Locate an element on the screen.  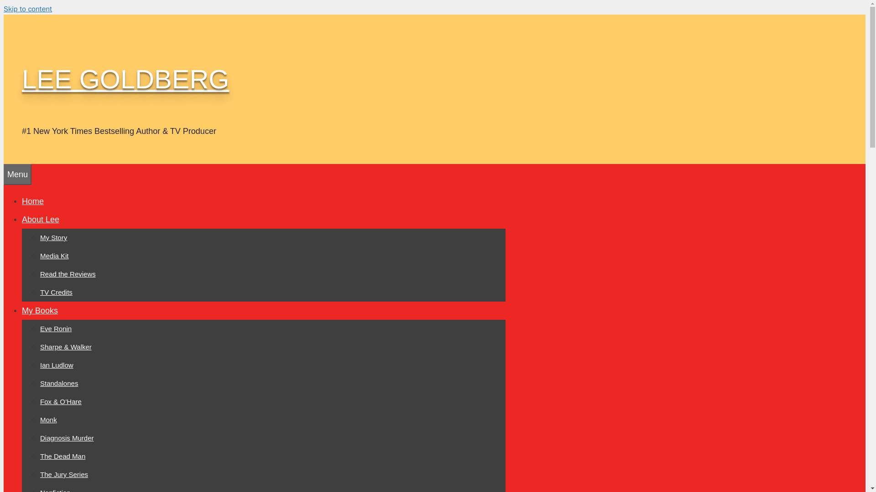
My Story is located at coordinates (54, 238).